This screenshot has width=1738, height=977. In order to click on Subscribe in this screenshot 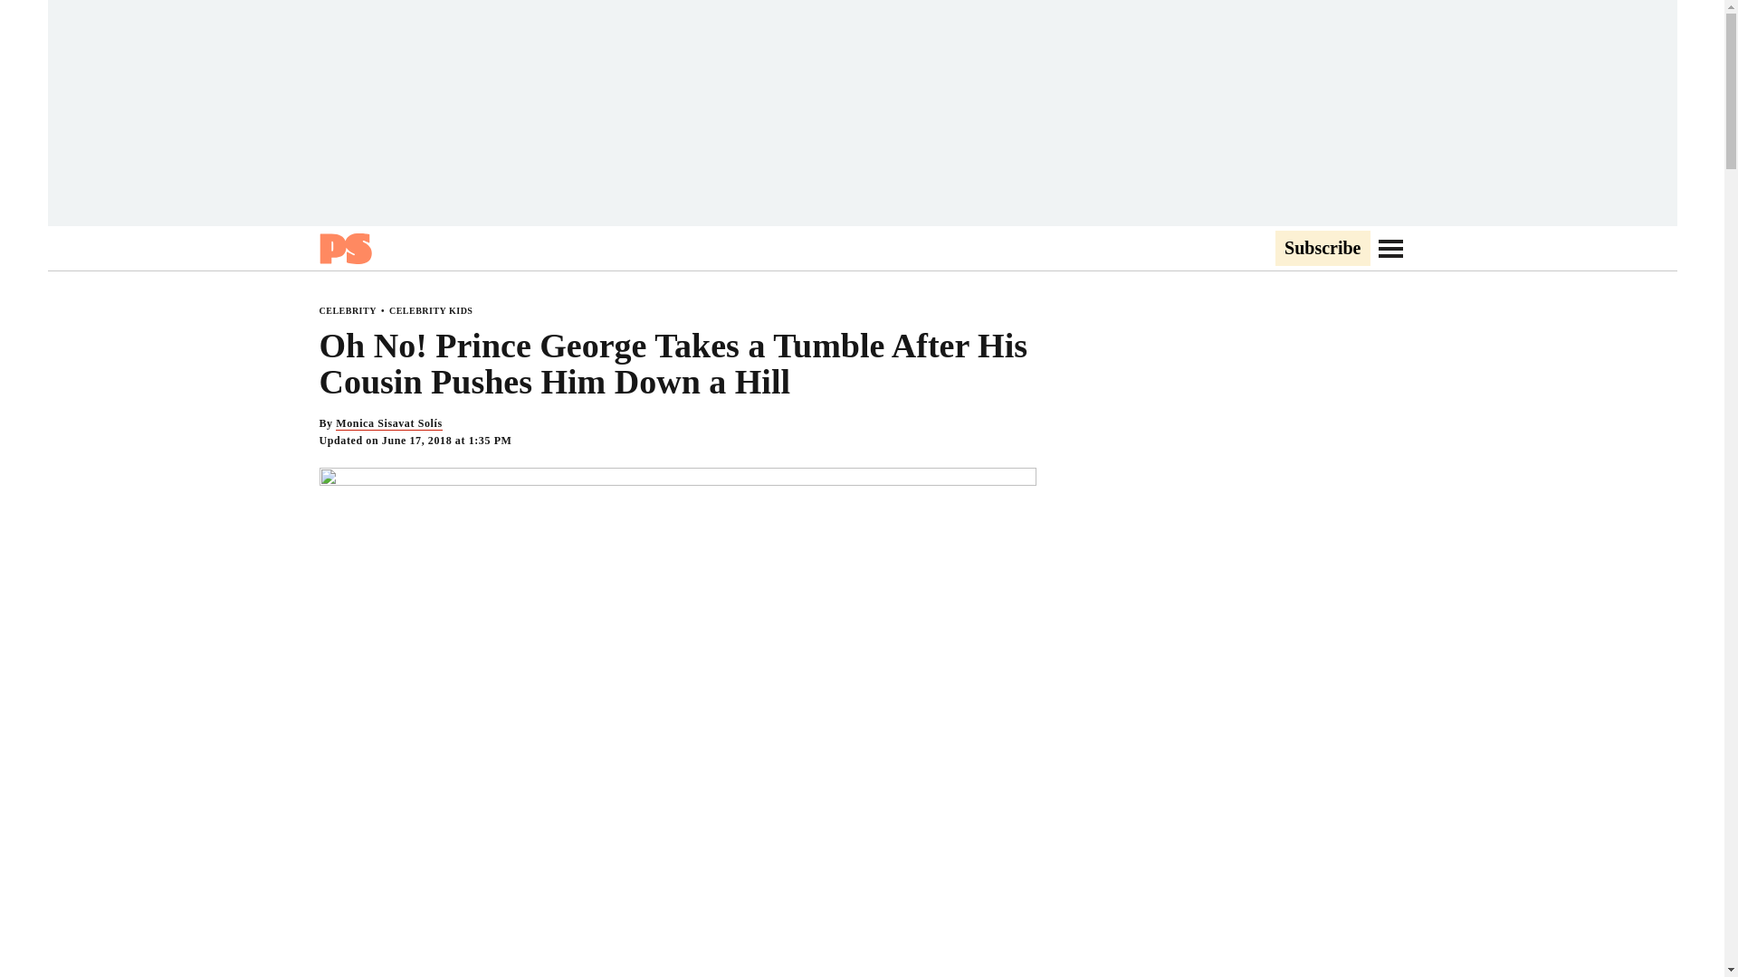, I will do `click(1322, 249)`.